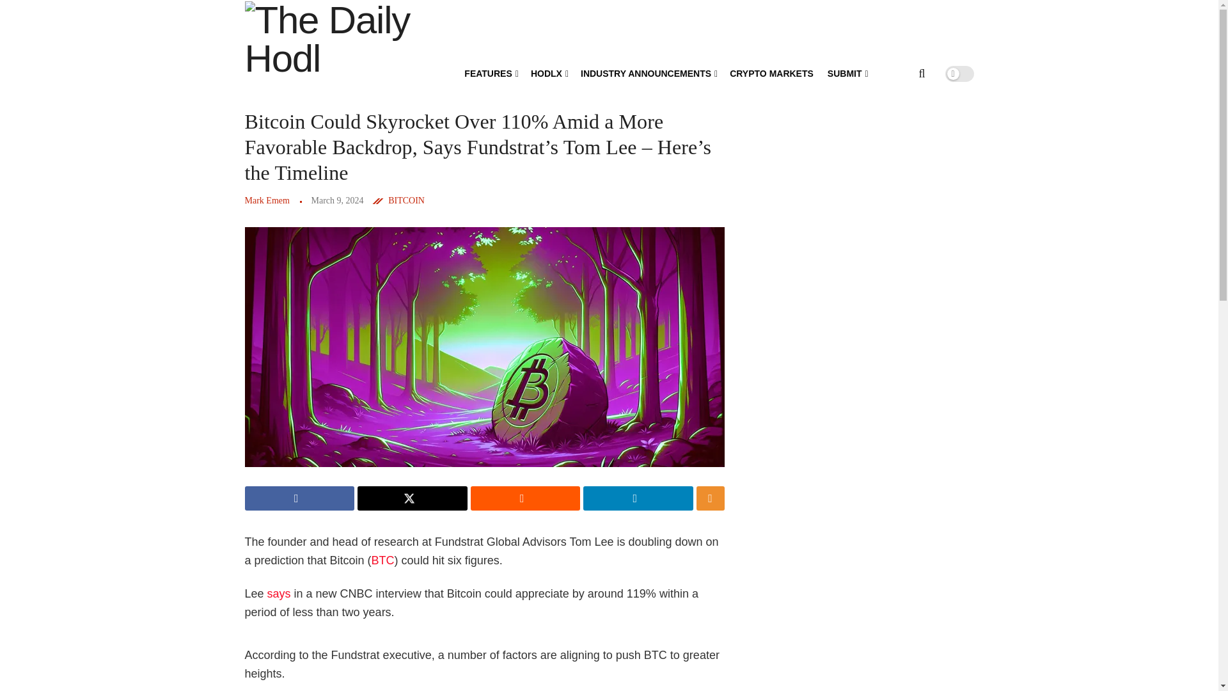 The height and width of the screenshot is (691, 1228). I want to click on SUBMIT, so click(847, 73).